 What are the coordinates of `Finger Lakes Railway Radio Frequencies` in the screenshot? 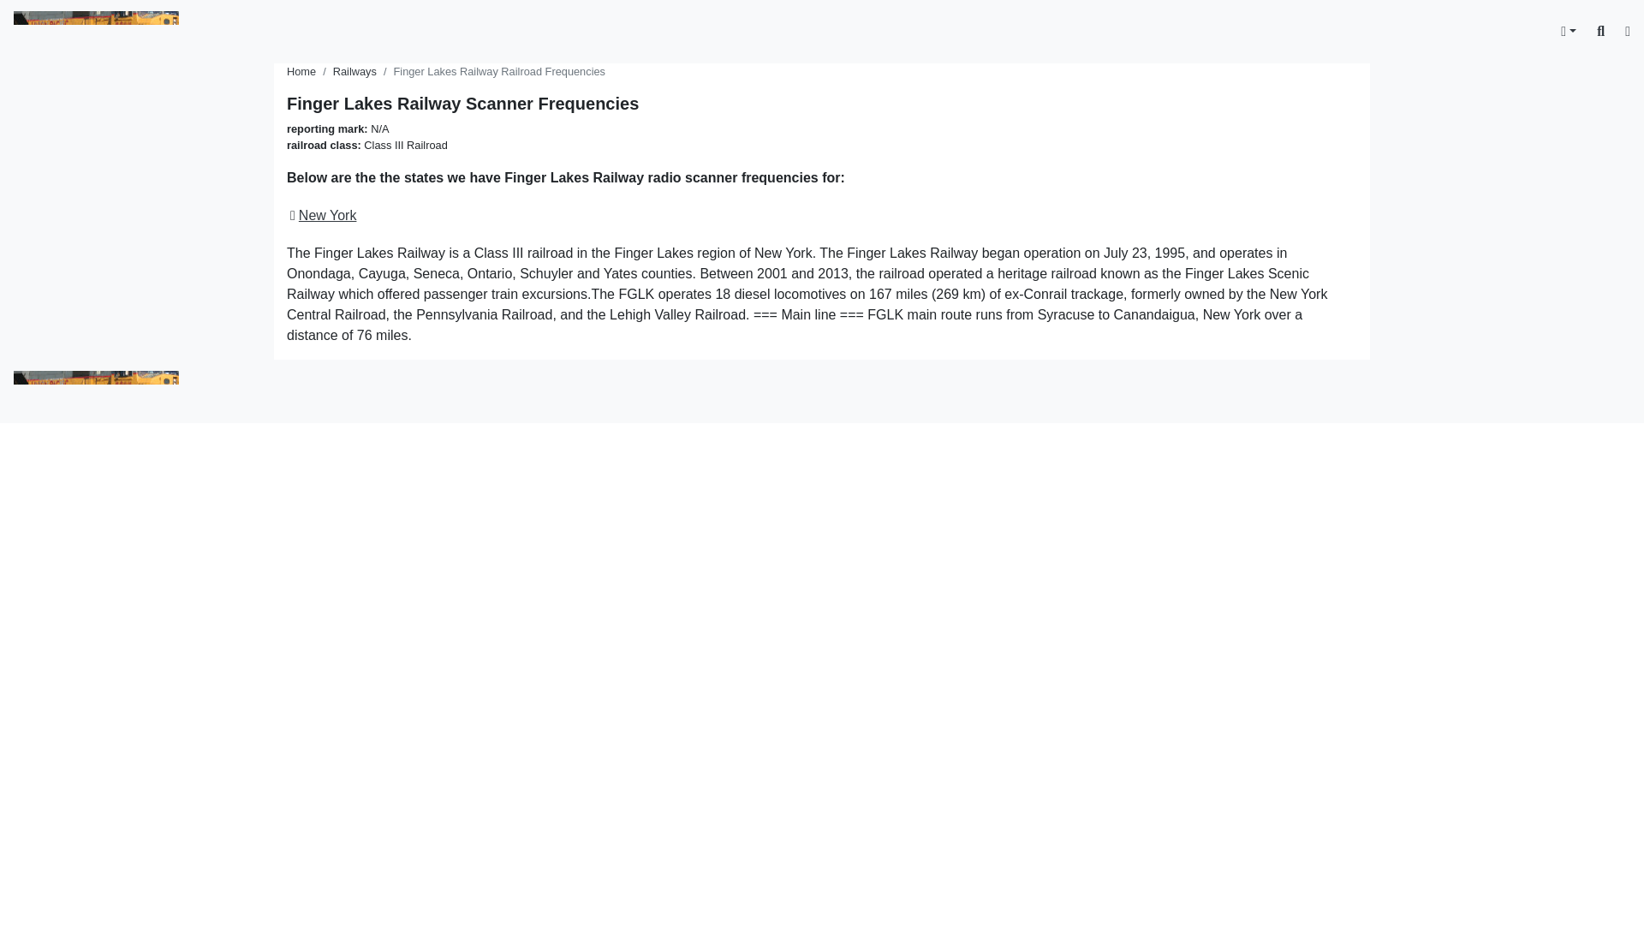 It's located at (822, 103).